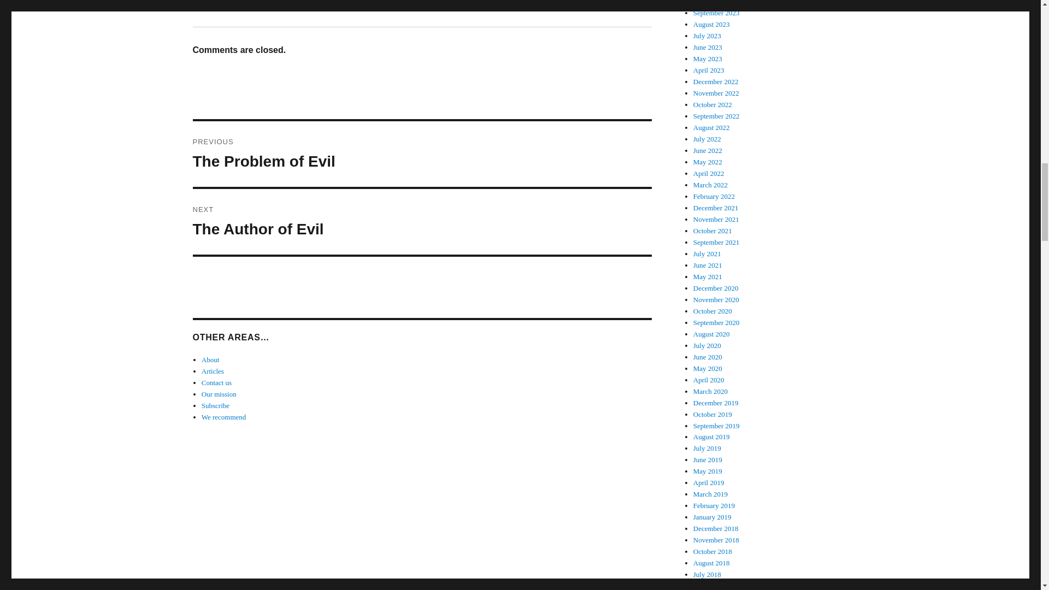 Image resolution: width=1049 pixels, height=590 pixels. What do you see at coordinates (422, 154) in the screenshot?
I see `About` at bounding box center [422, 154].